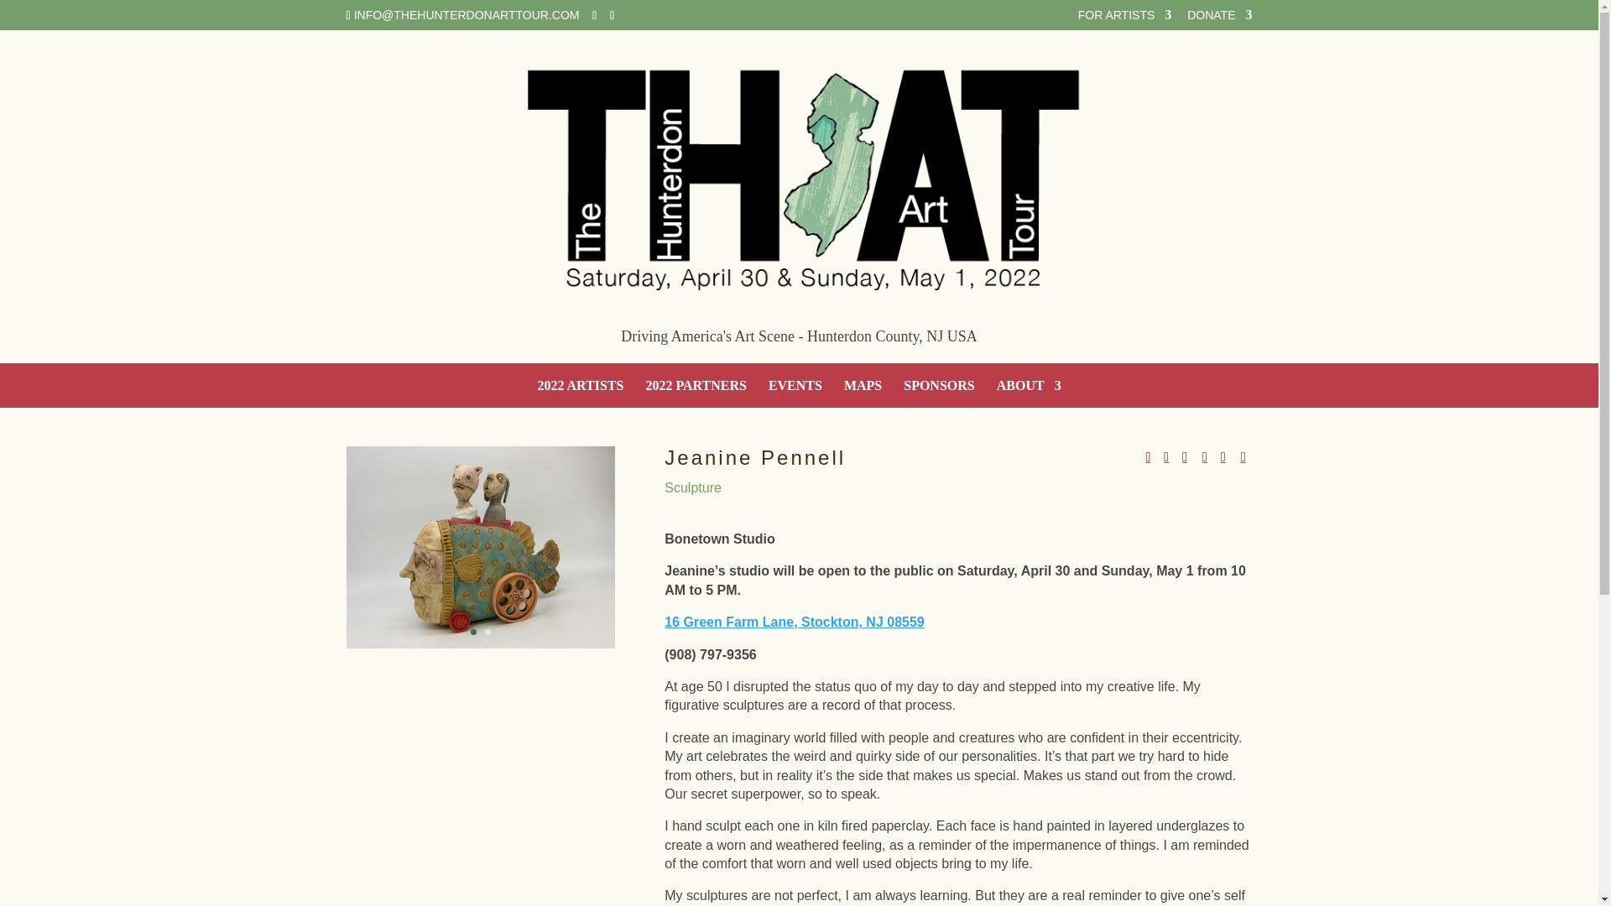  Describe the element at coordinates (863, 393) in the screenshot. I see `MAPS` at that location.